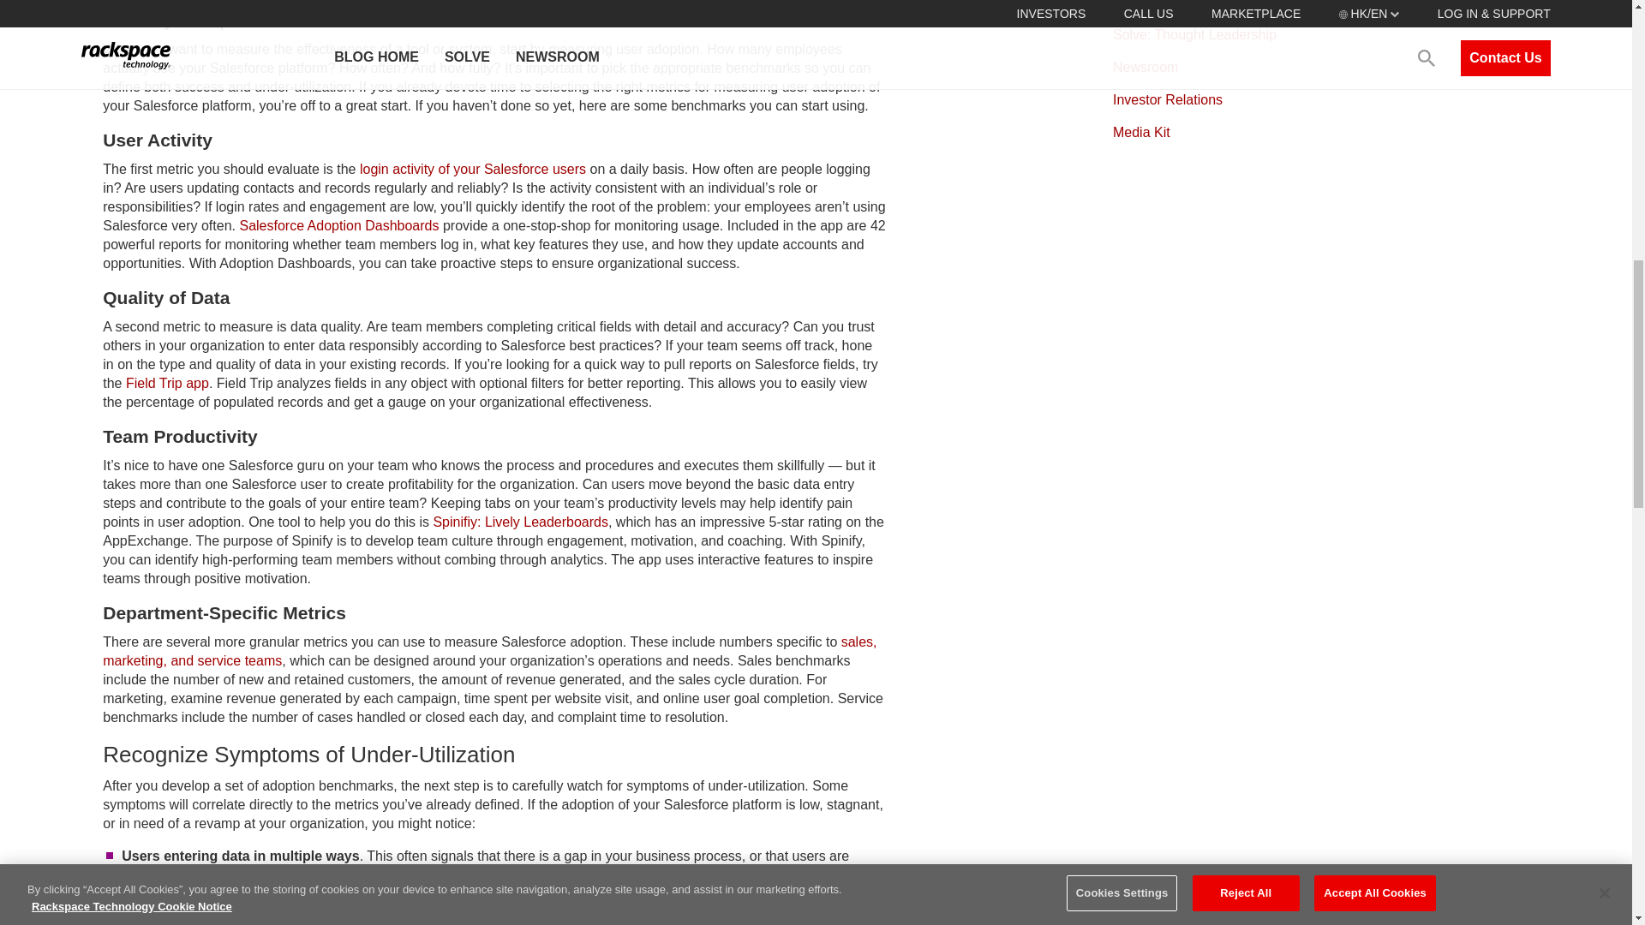 The width and height of the screenshot is (1645, 925). Describe the element at coordinates (338, 225) in the screenshot. I see `Salesforce Adoption Dashboards` at that location.